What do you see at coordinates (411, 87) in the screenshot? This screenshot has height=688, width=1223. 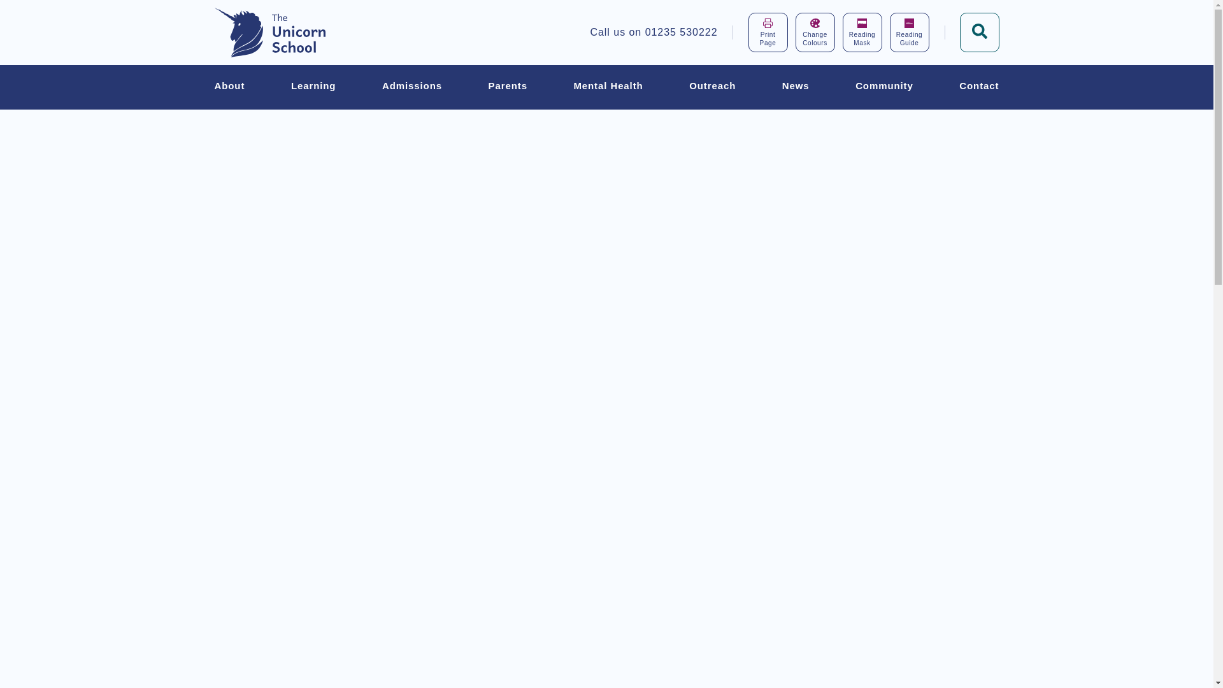 I see `Call us on 01235 530222` at bounding box center [411, 87].